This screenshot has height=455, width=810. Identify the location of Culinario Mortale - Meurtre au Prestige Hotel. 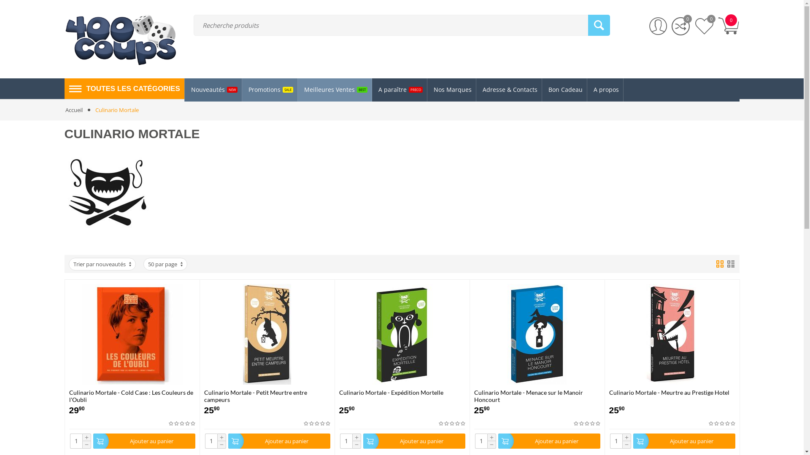
(672, 396).